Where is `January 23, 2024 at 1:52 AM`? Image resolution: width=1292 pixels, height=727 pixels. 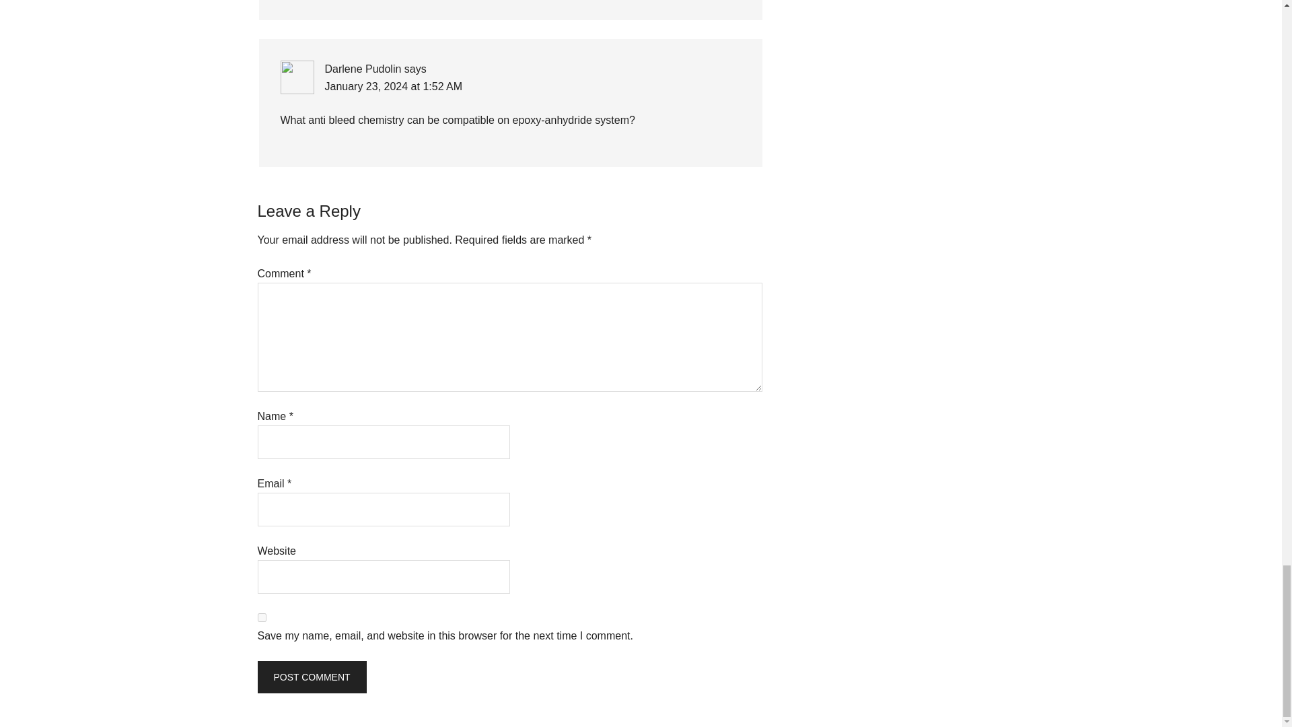 January 23, 2024 at 1:52 AM is located at coordinates (393, 86).